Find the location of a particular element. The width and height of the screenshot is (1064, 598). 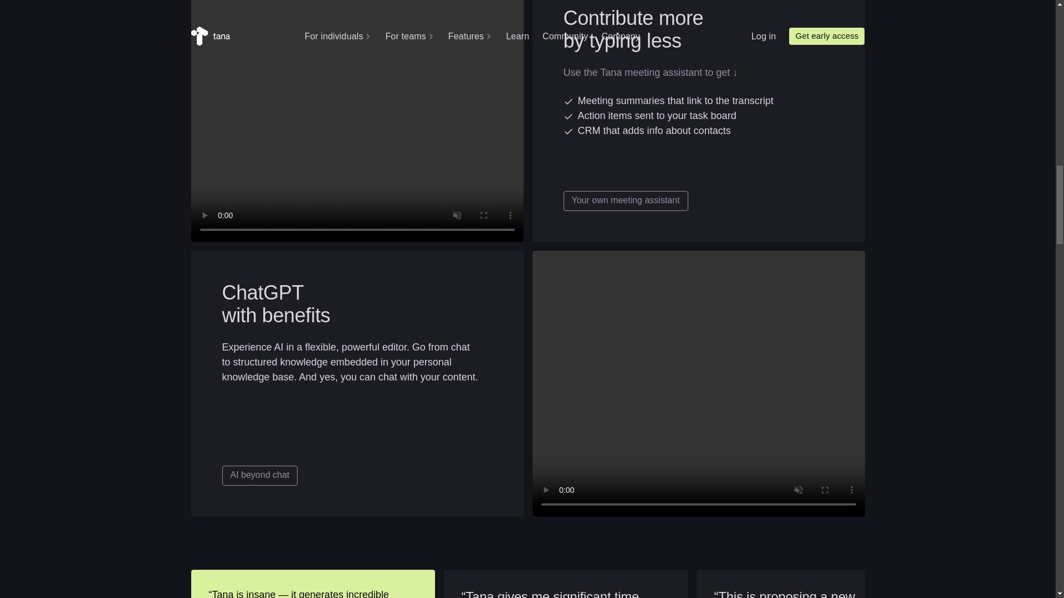

Your own meeting assistant is located at coordinates (625, 200).